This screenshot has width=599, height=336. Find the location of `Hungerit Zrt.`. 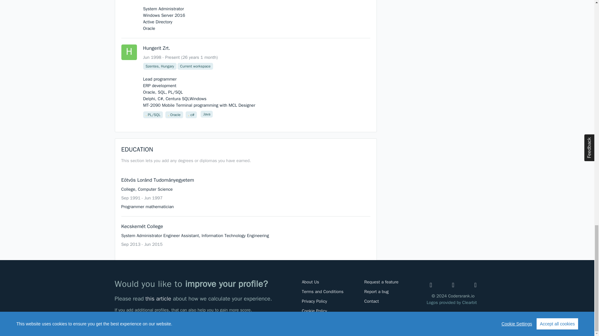

Hungerit Zrt. is located at coordinates (129, 52).